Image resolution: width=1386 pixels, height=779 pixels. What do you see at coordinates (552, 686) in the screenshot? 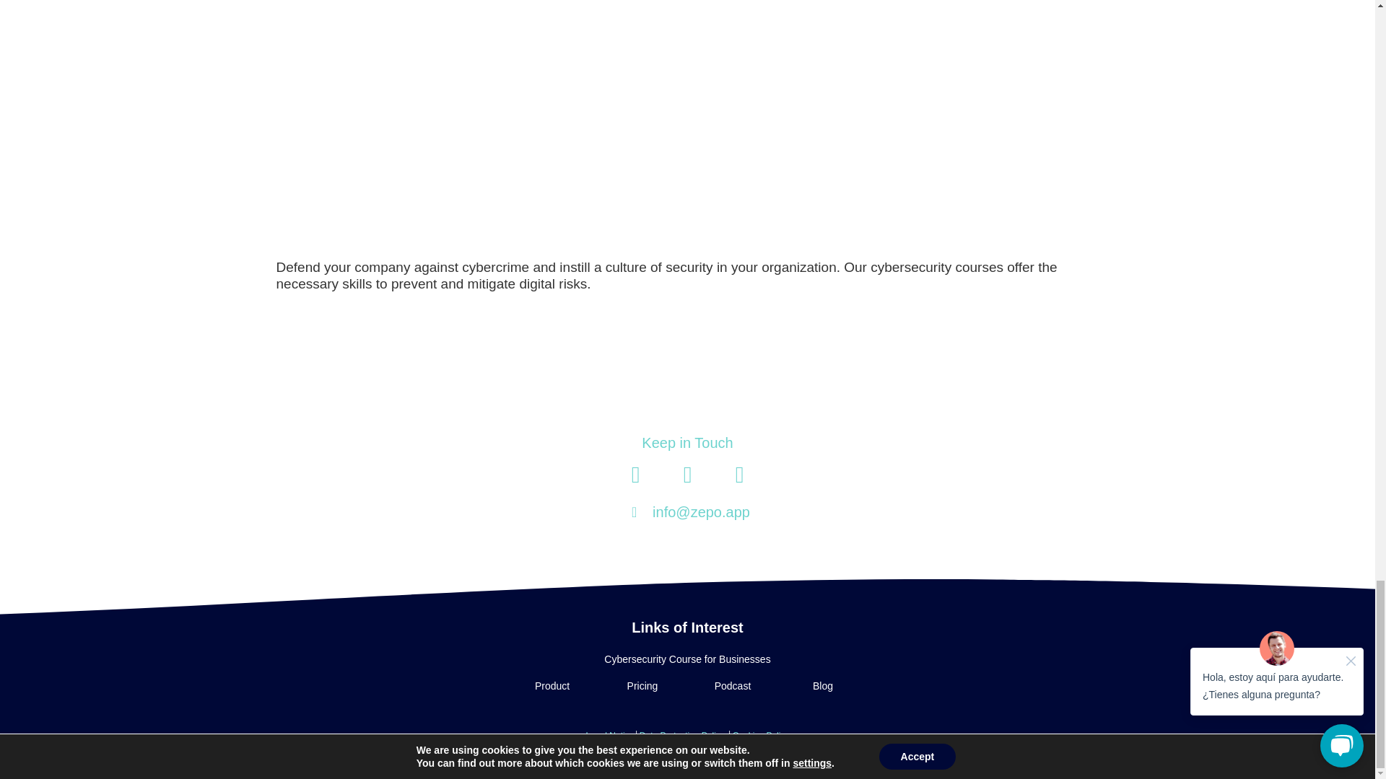
I see `Product` at bounding box center [552, 686].